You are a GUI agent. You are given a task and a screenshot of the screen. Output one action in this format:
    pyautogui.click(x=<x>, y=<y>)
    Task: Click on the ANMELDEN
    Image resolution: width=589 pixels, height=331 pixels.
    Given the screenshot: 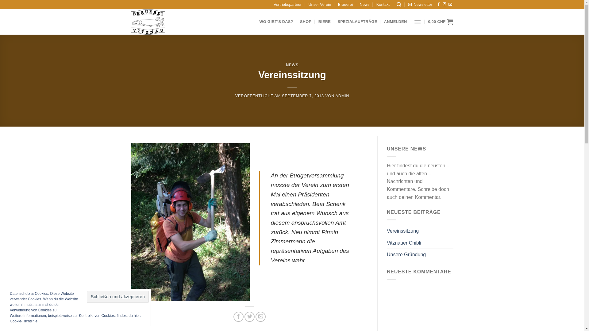 What is the action you would take?
    pyautogui.click(x=396, y=22)
    